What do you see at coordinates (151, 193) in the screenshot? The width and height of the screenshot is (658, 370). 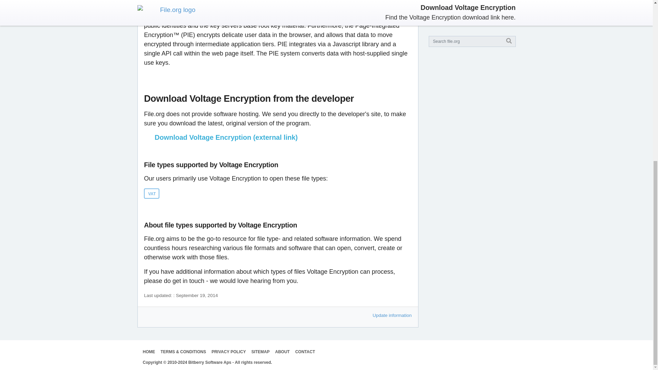 I see `VAT` at bounding box center [151, 193].